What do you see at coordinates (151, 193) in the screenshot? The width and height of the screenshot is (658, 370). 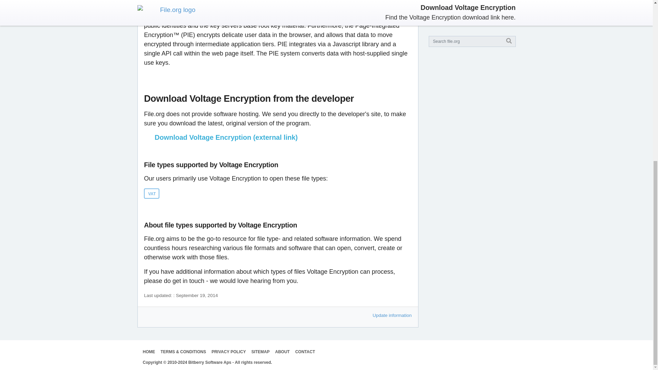 I see `VAT` at bounding box center [151, 193].